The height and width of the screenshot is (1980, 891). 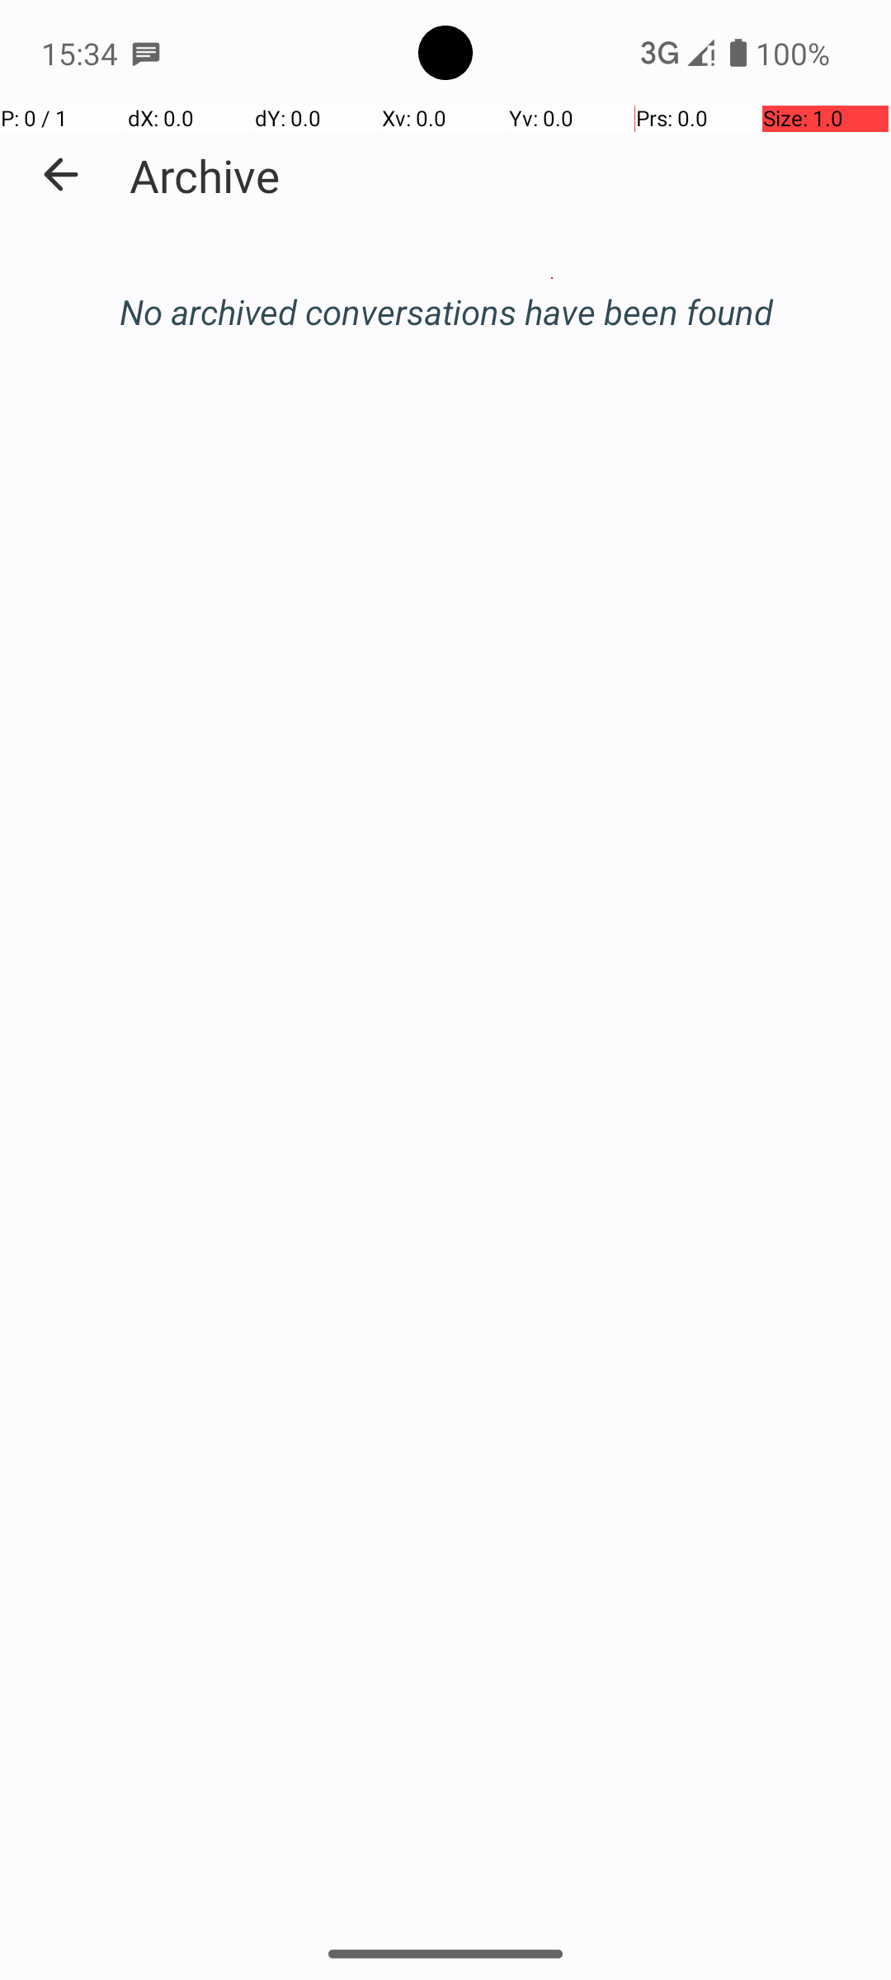 What do you see at coordinates (205, 175) in the screenshot?
I see `Archive` at bounding box center [205, 175].